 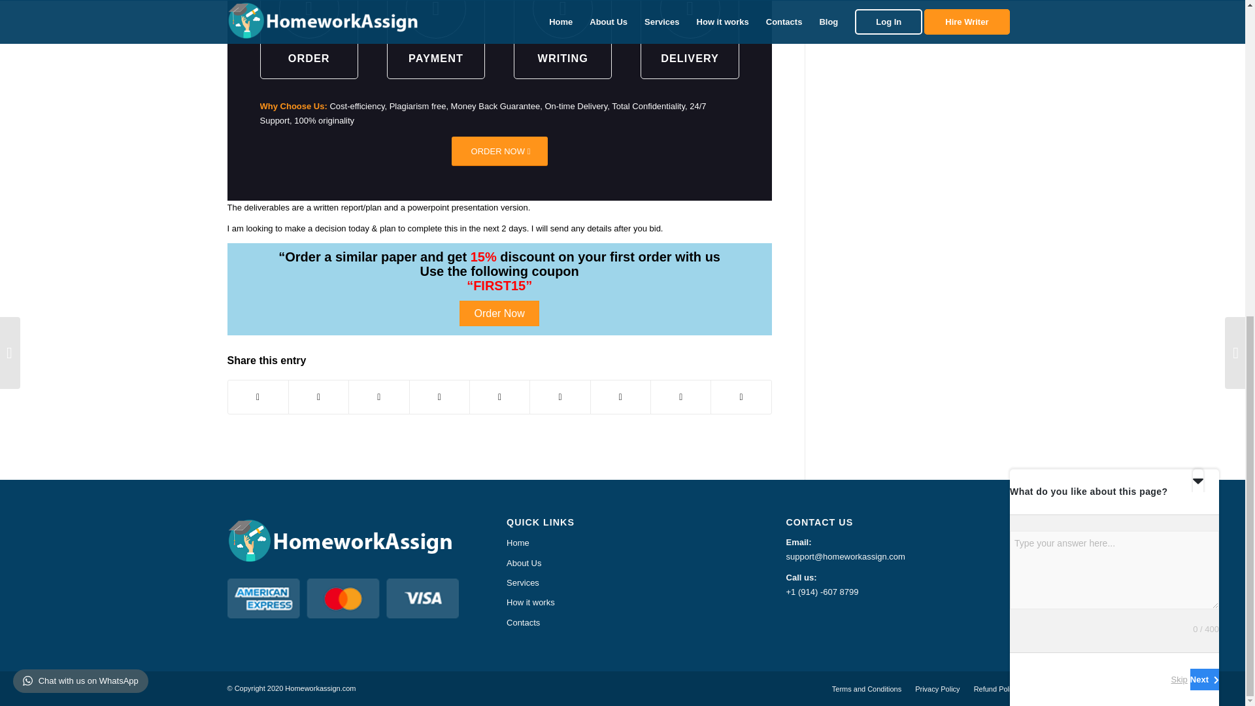 What do you see at coordinates (622, 603) in the screenshot?
I see `How it works` at bounding box center [622, 603].